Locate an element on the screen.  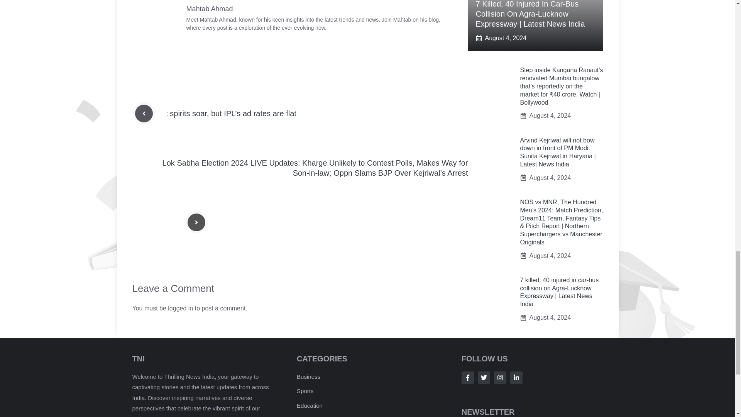
Mahtab Ahmad is located at coordinates (209, 8).